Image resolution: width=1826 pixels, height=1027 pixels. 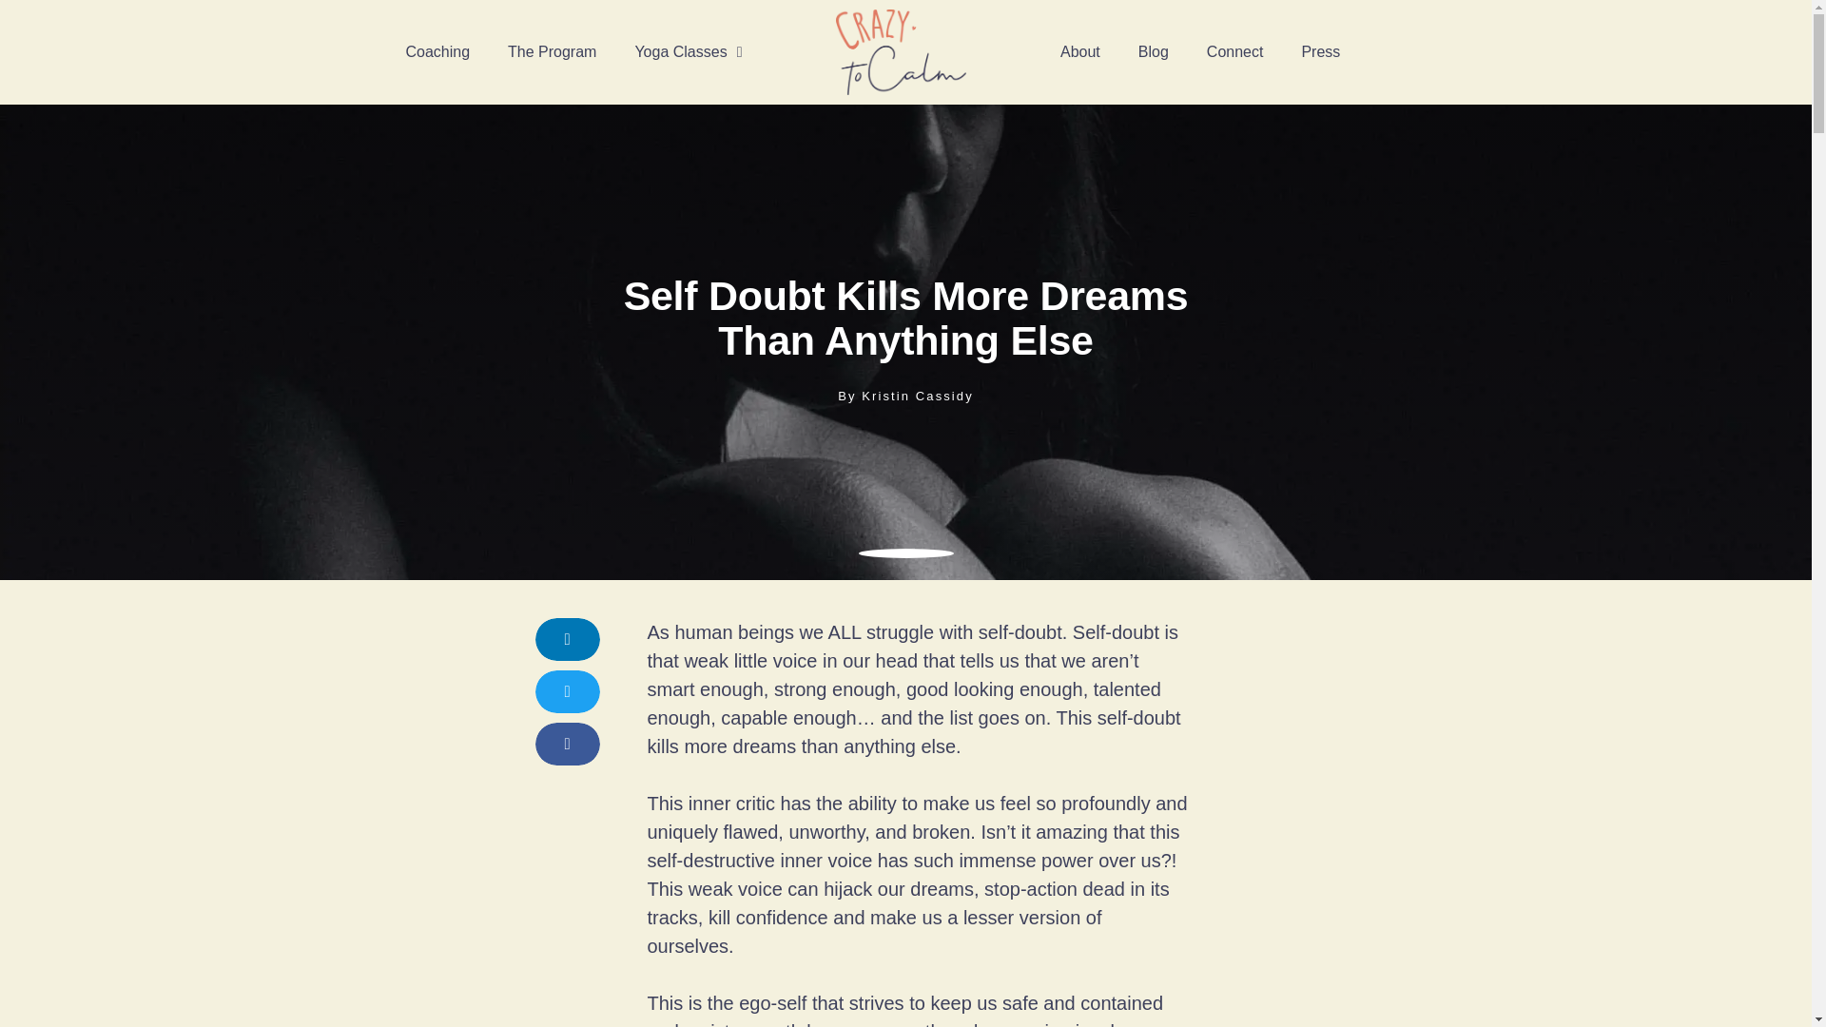 I want to click on Press, so click(x=1320, y=51).